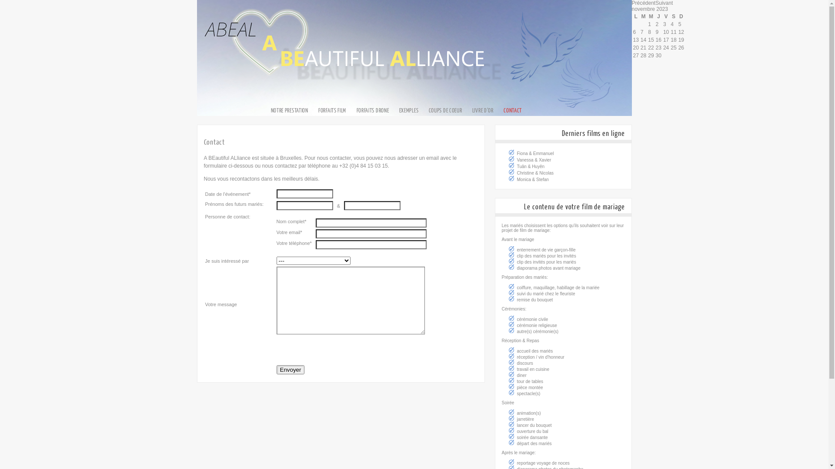  I want to click on NOTRE PRESTATION, so click(289, 110).